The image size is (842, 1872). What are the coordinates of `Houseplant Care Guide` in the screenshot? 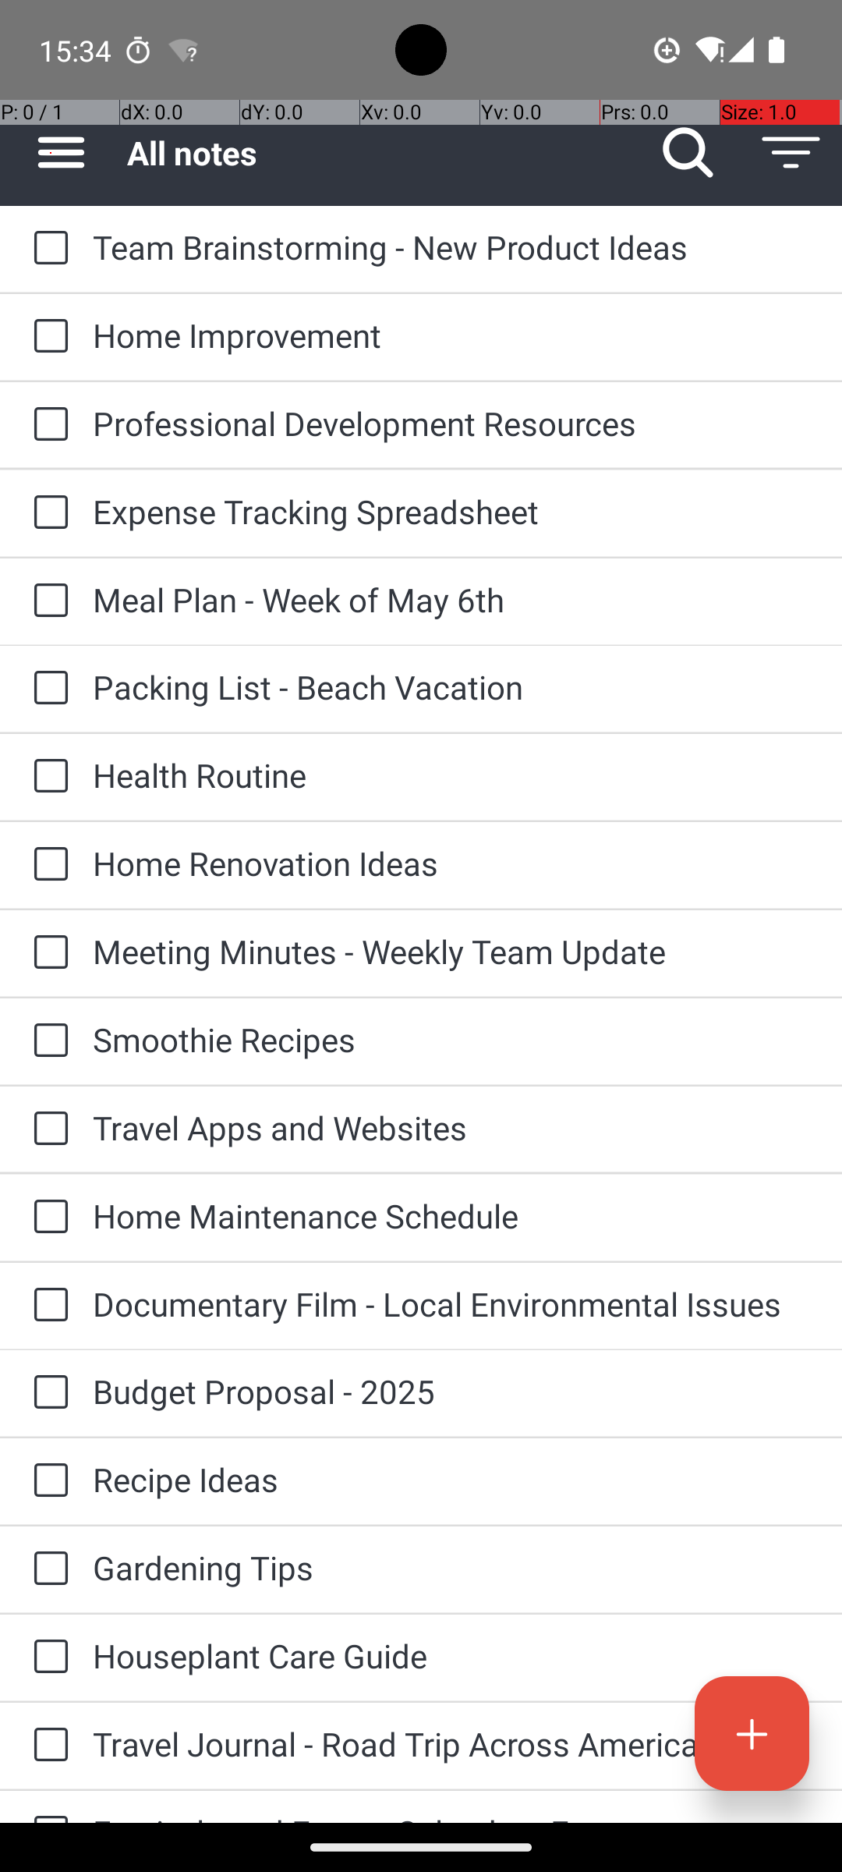 It's located at (452, 1655).